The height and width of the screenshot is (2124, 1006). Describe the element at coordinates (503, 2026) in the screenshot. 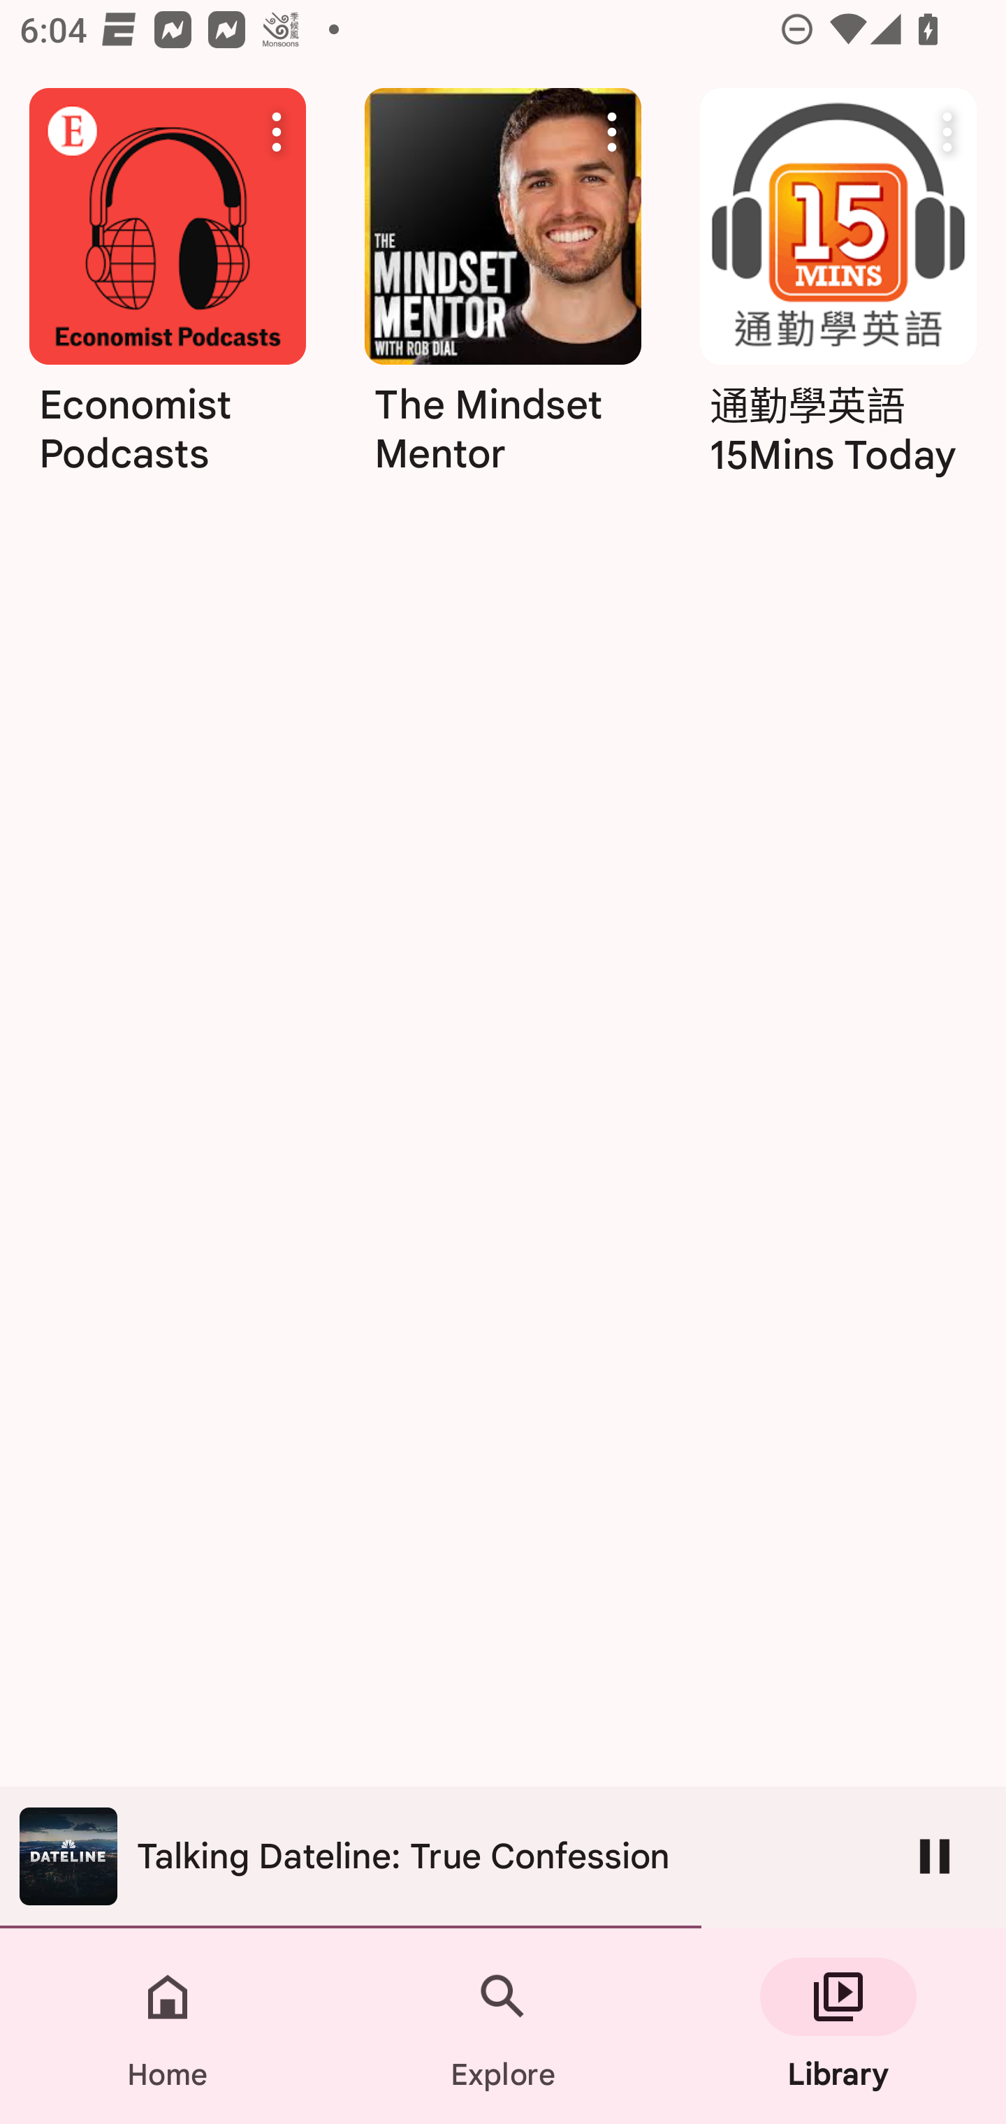

I see `Explore` at that location.